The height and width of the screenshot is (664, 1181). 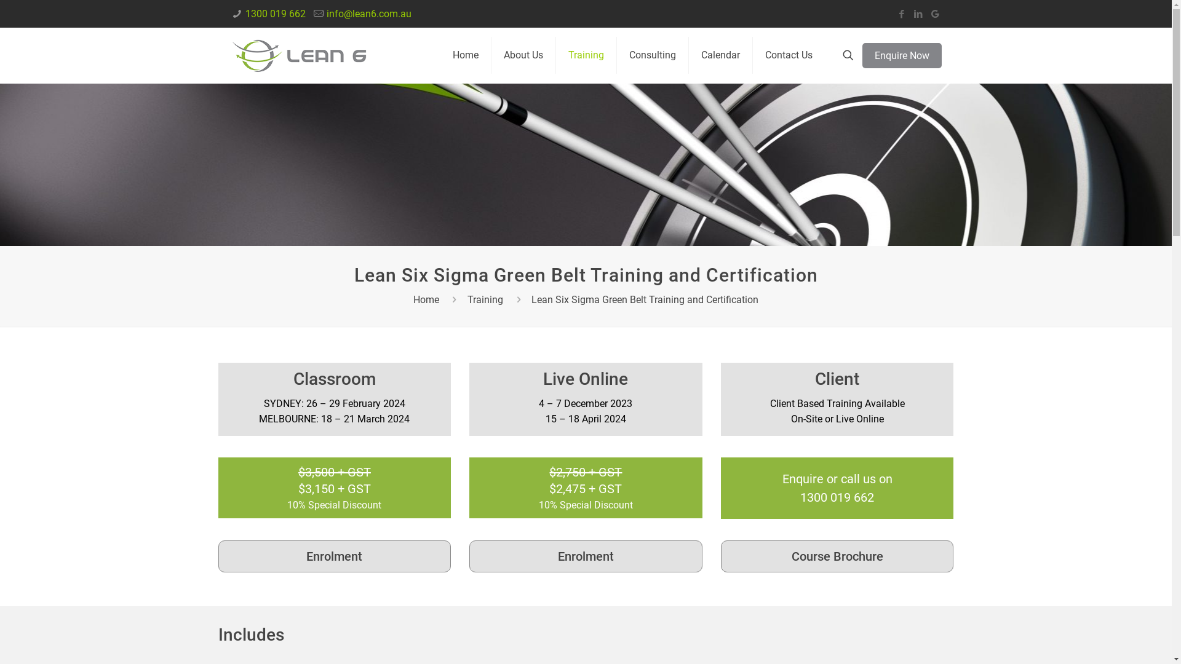 What do you see at coordinates (586, 55) in the screenshot?
I see `Training` at bounding box center [586, 55].